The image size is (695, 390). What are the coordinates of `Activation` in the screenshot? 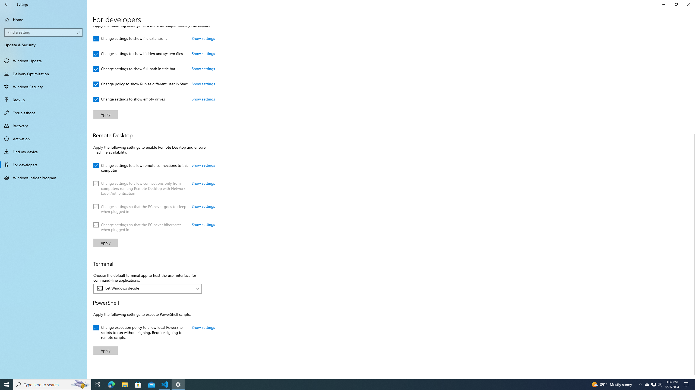 It's located at (43, 139).